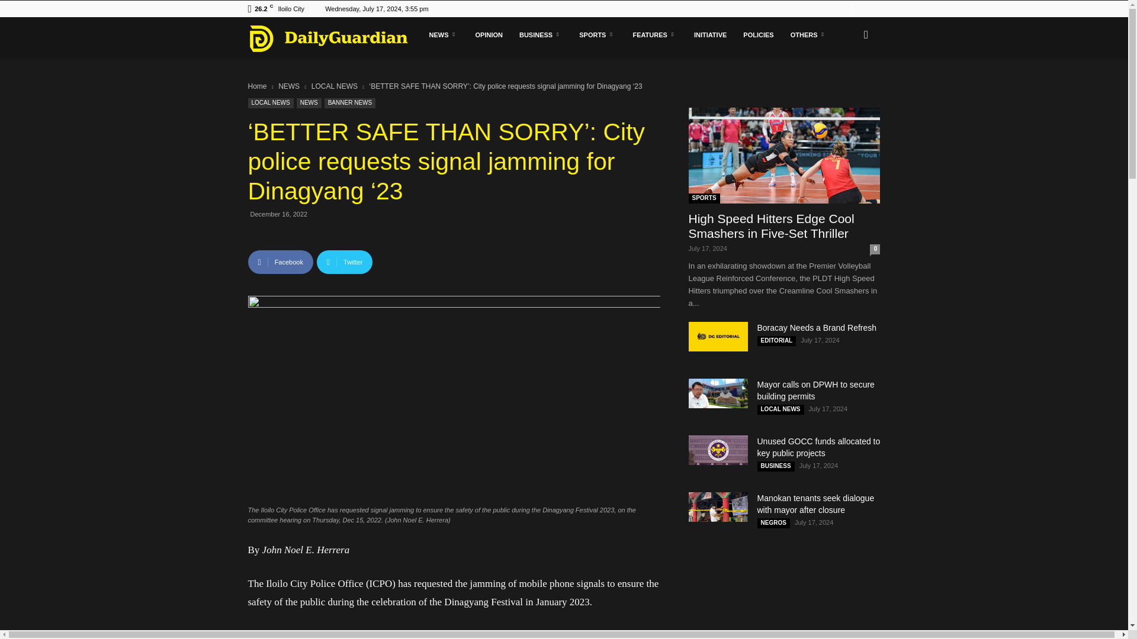 The height and width of the screenshot is (639, 1137). Describe the element at coordinates (443, 34) in the screenshot. I see `NEWS` at that location.